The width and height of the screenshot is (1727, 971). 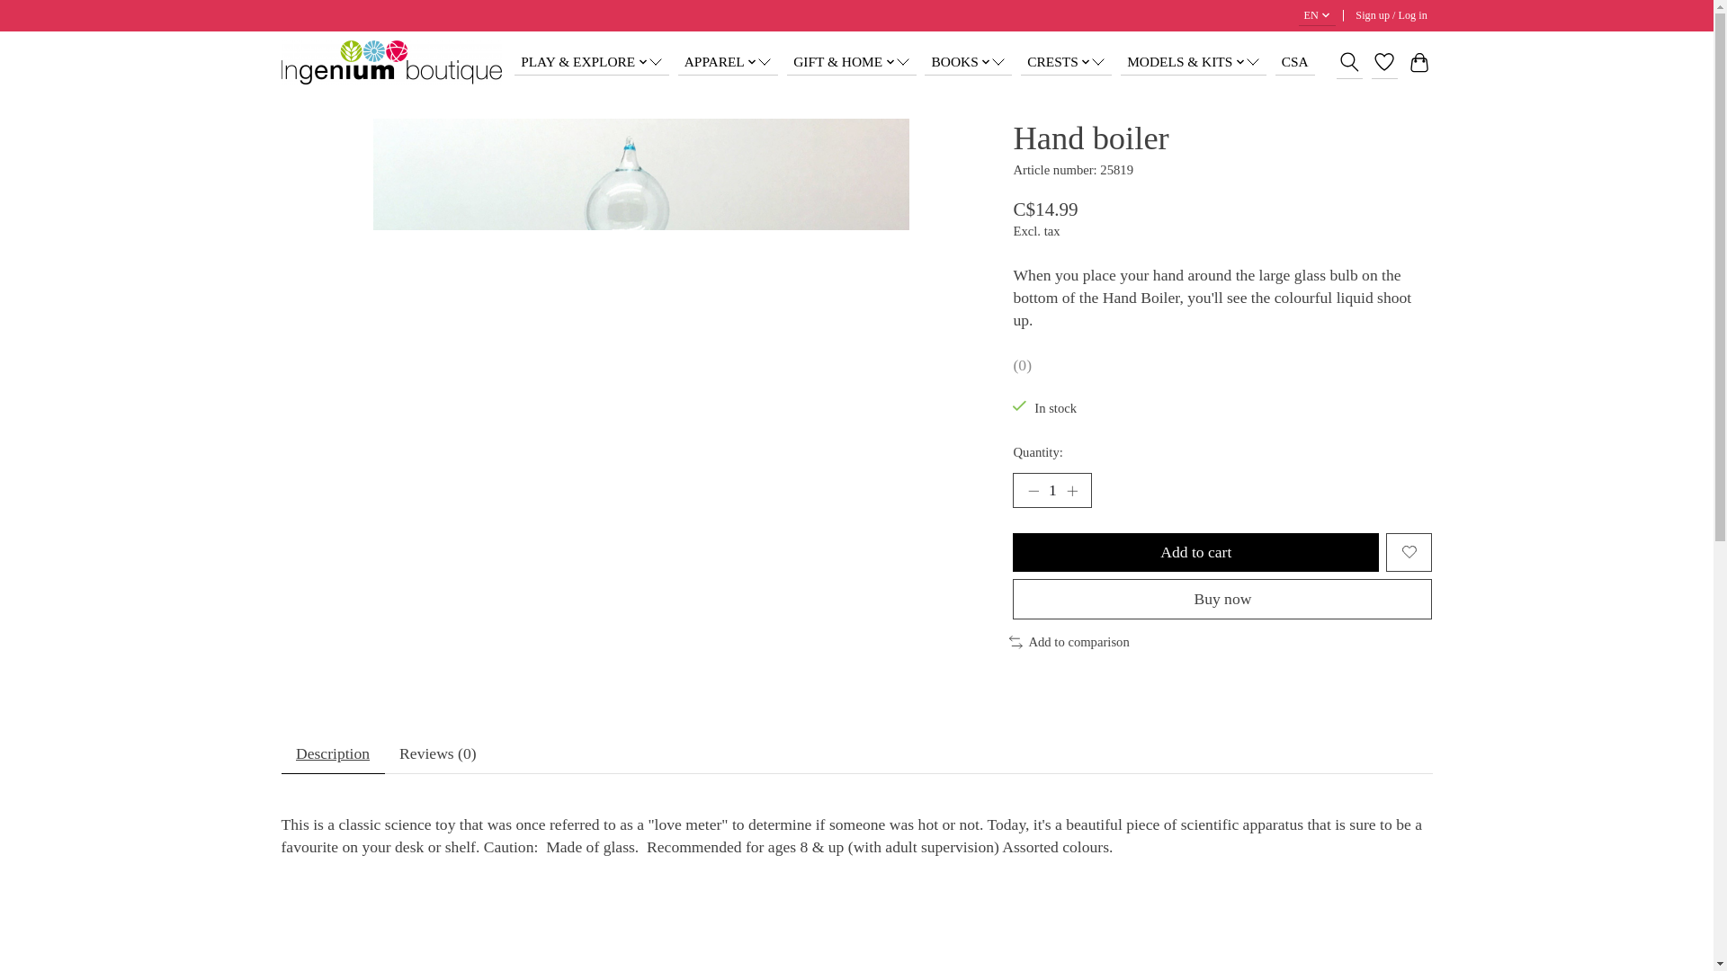 I want to click on EN, so click(x=1317, y=16).